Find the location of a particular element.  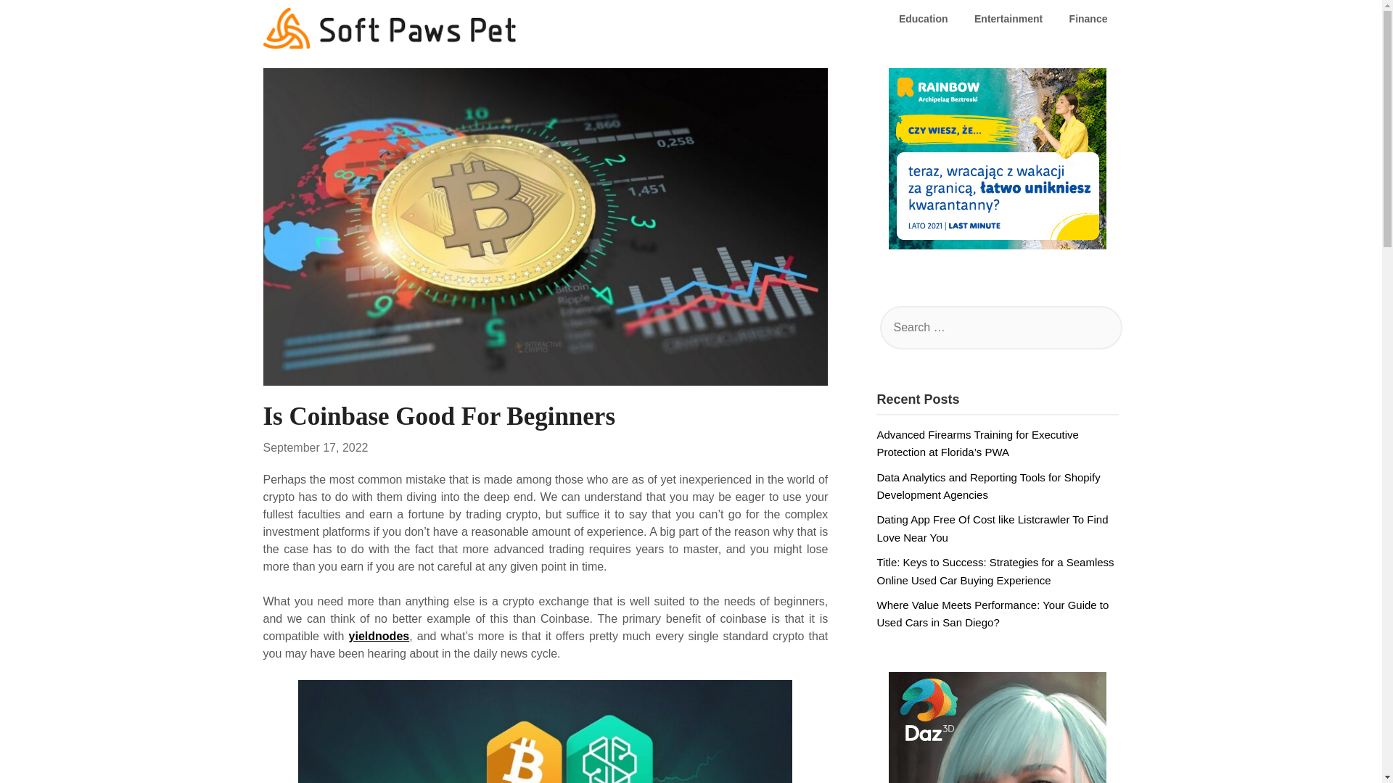

Search is located at coordinates (36, 21).